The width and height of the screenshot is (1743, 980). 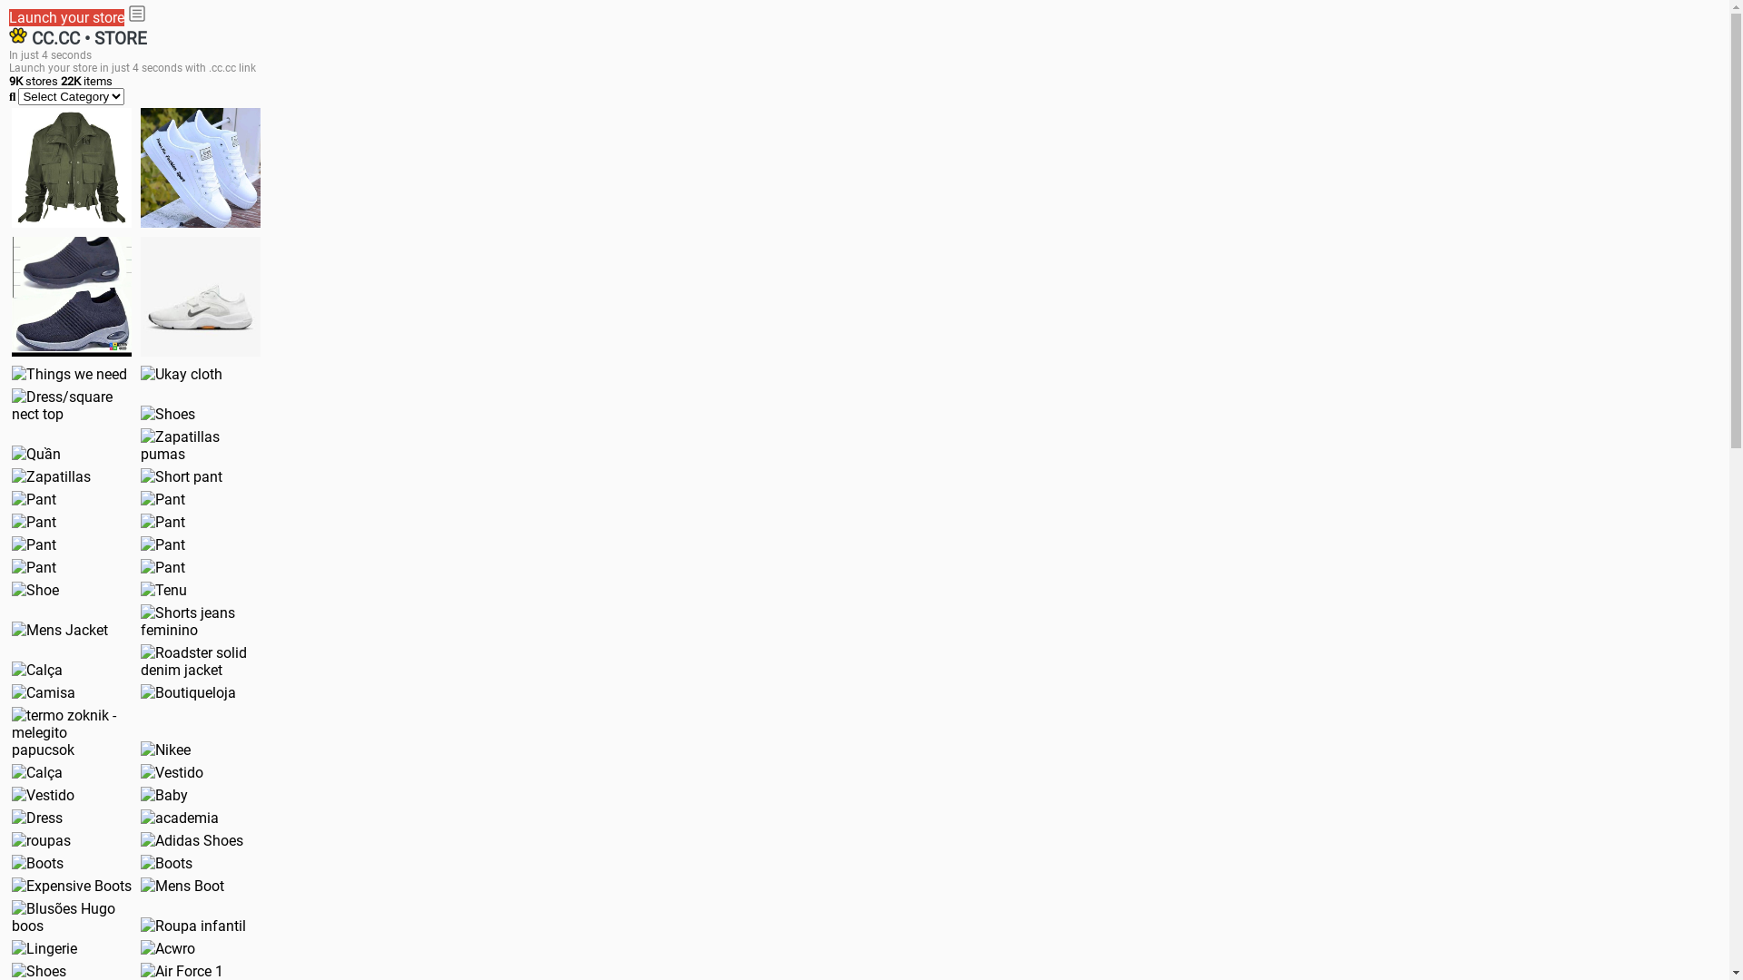 I want to click on Shoes for boys, so click(x=201, y=297).